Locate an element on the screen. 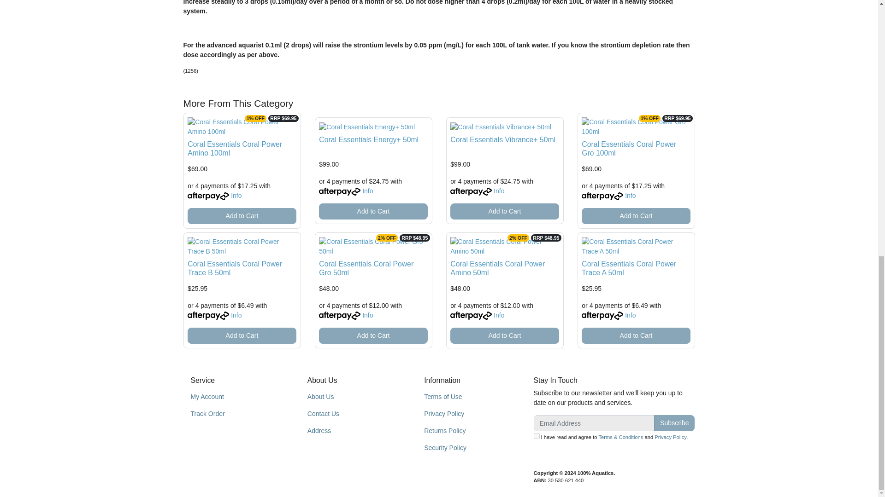 The width and height of the screenshot is (885, 497). Add Coral Essentials Coral Power Gro 50ml to Cart is located at coordinates (373, 335).